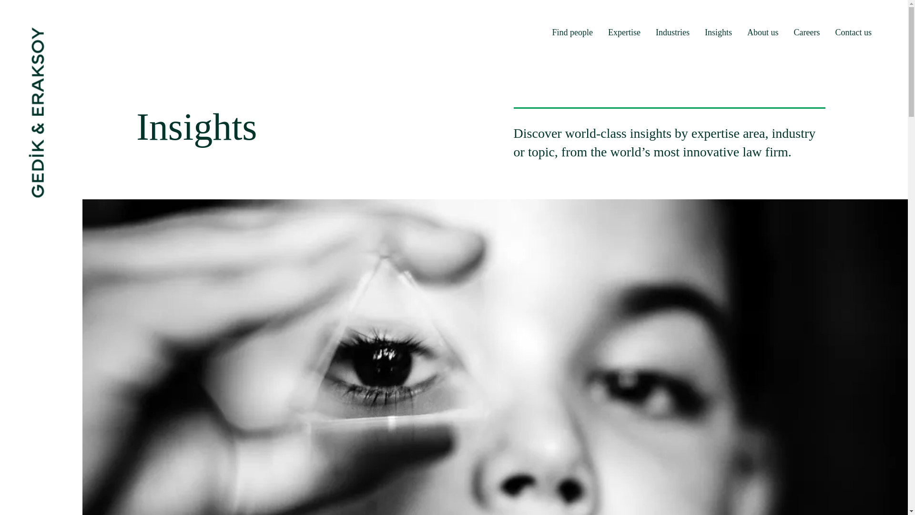 Image resolution: width=915 pixels, height=515 pixels. What do you see at coordinates (573, 32) in the screenshot?
I see `Find people` at bounding box center [573, 32].